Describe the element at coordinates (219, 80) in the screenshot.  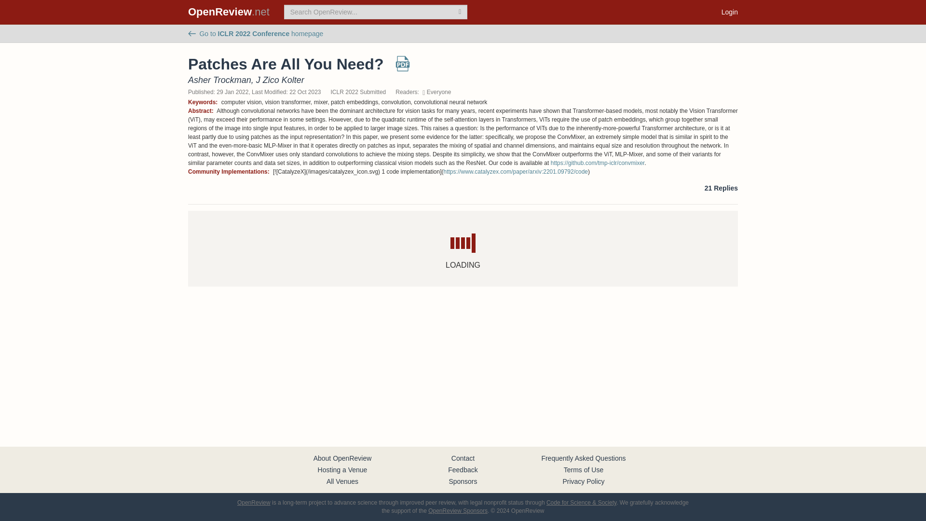
I see `Asher Trockman` at that location.